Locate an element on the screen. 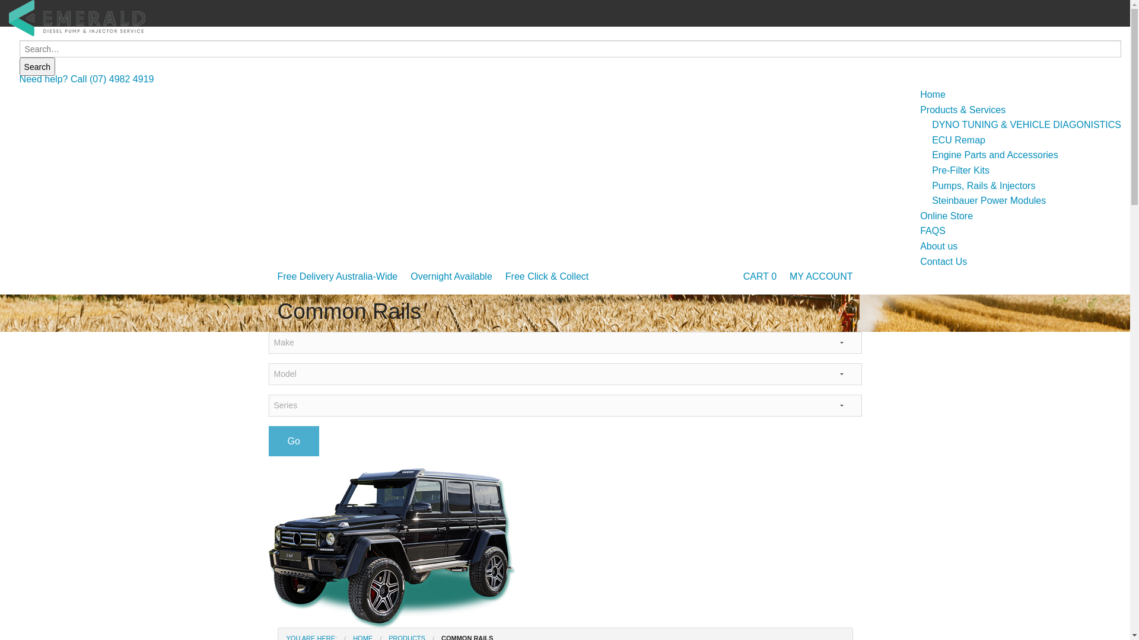 This screenshot has height=640, width=1139. CART 0 is located at coordinates (760, 277).